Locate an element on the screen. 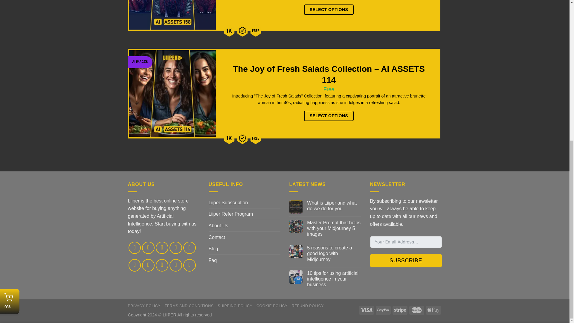 Image resolution: width=574 pixels, height=323 pixels. Follow on Instagram is located at coordinates (148, 248).